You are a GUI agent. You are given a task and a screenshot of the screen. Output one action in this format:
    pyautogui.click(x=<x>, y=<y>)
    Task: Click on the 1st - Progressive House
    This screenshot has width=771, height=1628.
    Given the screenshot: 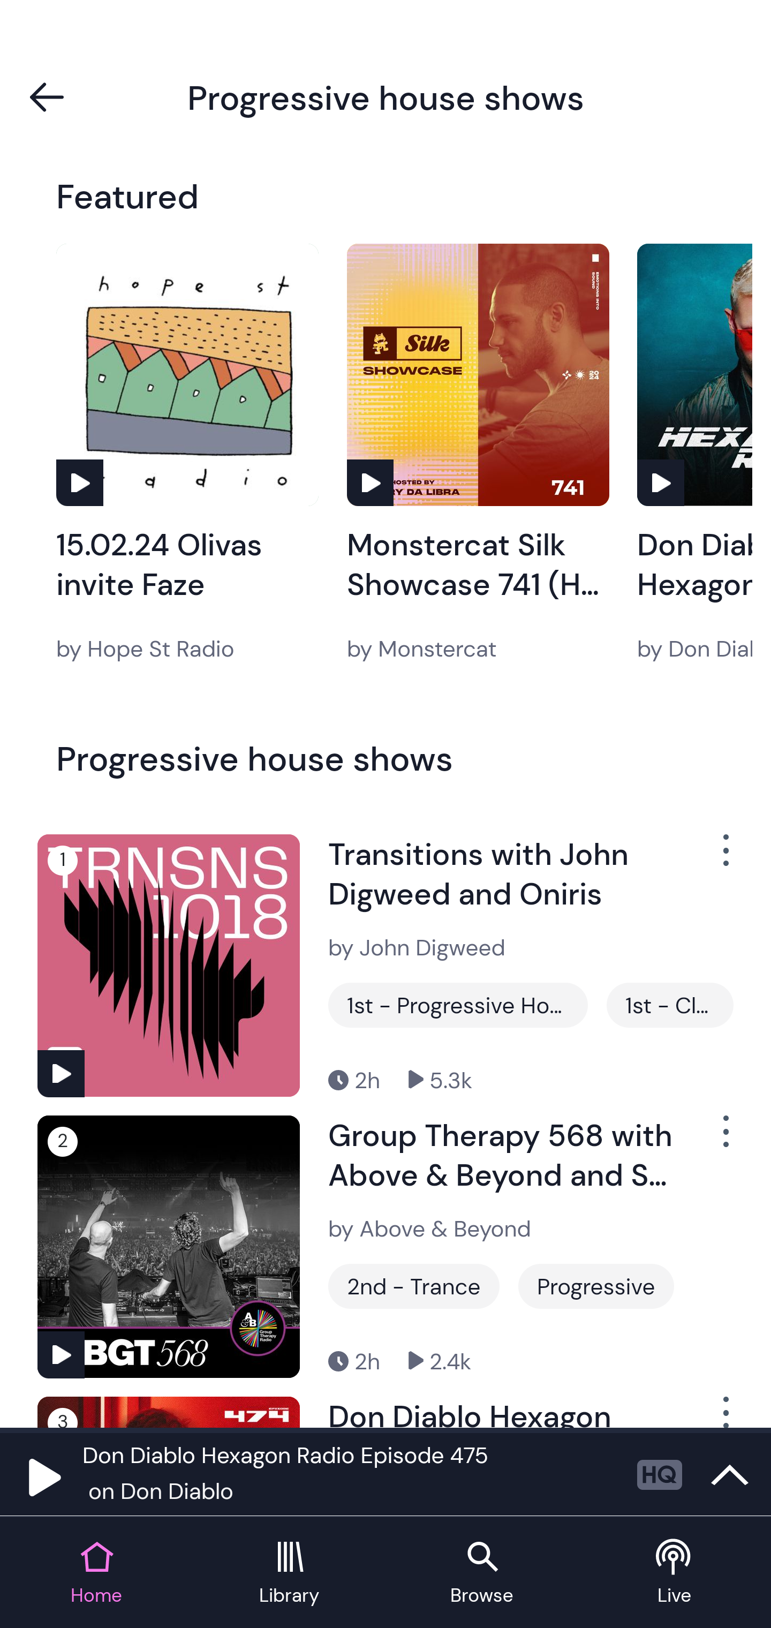 What is the action you would take?
    pyautogui.click(x=458, y=1005)
    